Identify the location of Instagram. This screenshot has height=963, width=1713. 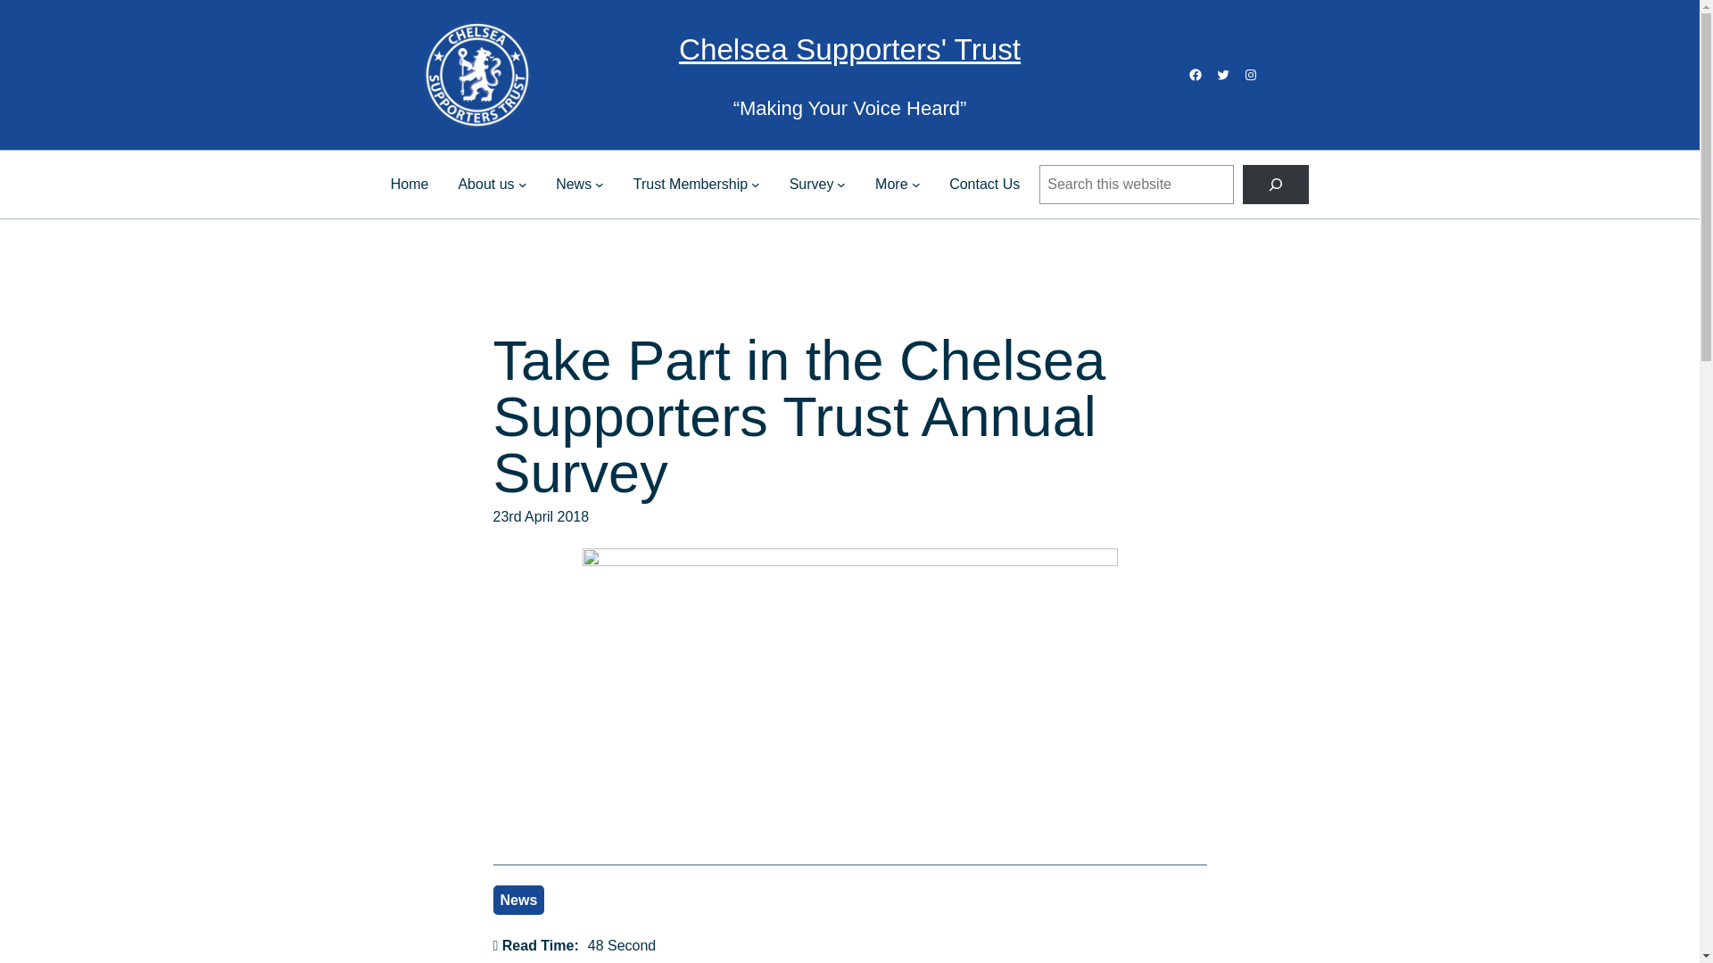
(1250, 74).